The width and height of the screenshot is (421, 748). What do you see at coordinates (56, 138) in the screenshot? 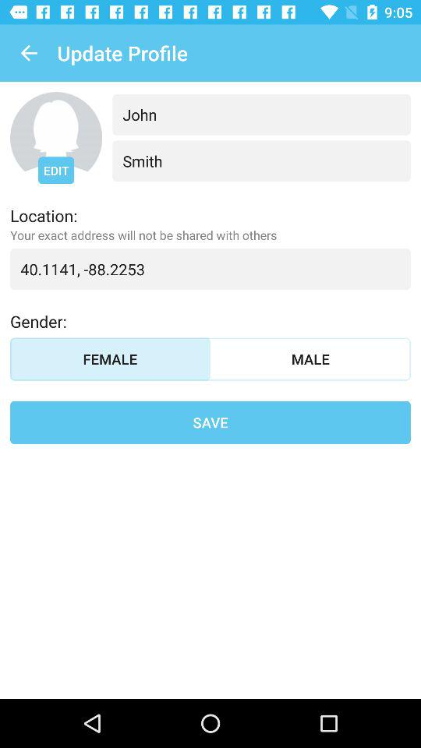
I see `click to edit photo or personal details` at bounding box center [56, 138].